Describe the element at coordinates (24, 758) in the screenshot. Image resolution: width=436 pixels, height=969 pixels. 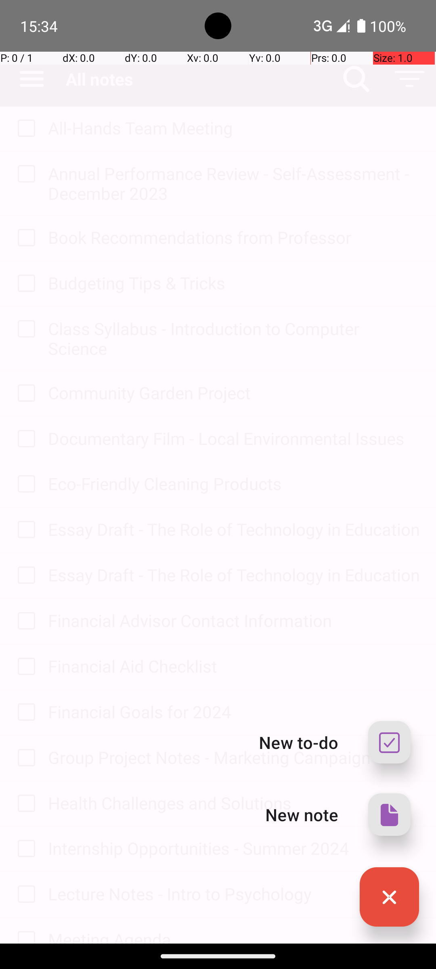
I see `to-do: Group Project Notes - Marketing Campaign` at that location.